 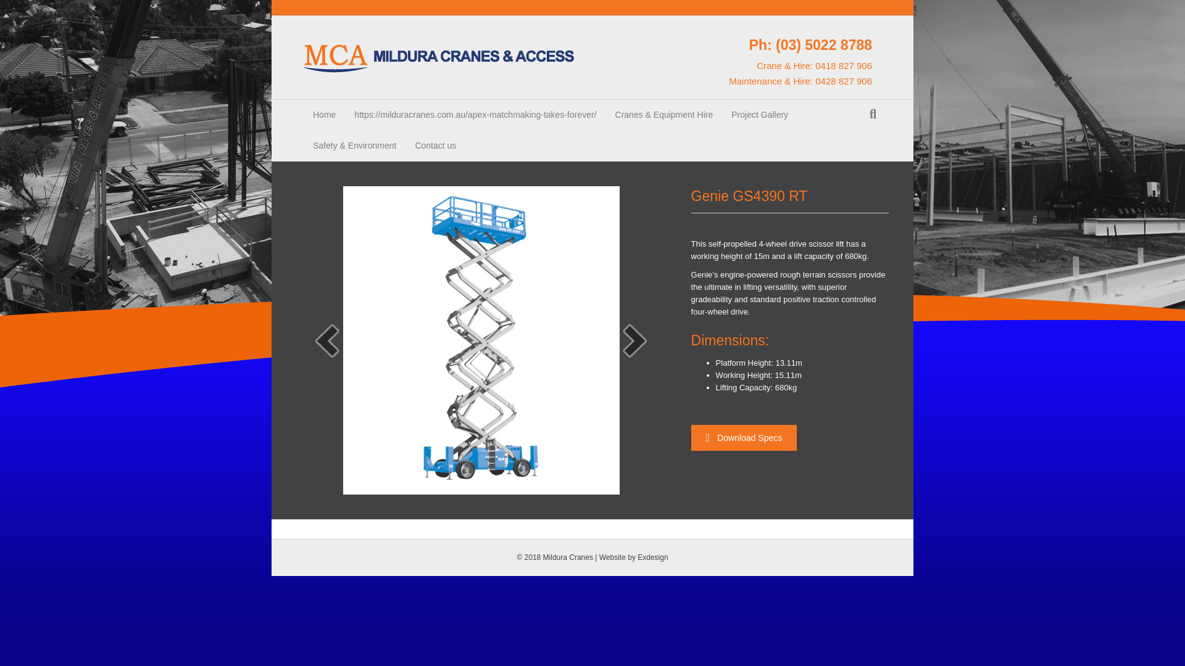 What do you see at coordinates (435, 146) in the screenshot?
I see `Contact us` at bounding box center [435, 146].